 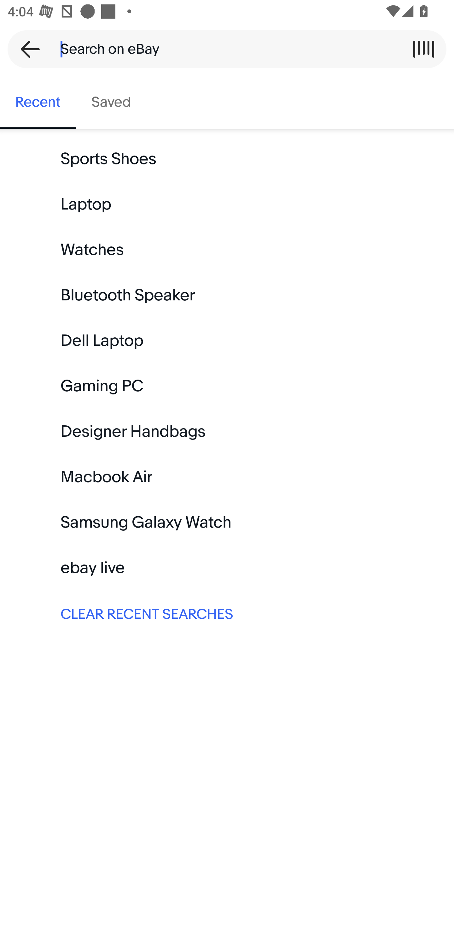 What do you see at coordinates (227, 204) in the screenshot?
I see `Laptop Keyword search Laptop:` at bounding box center [227, 204].